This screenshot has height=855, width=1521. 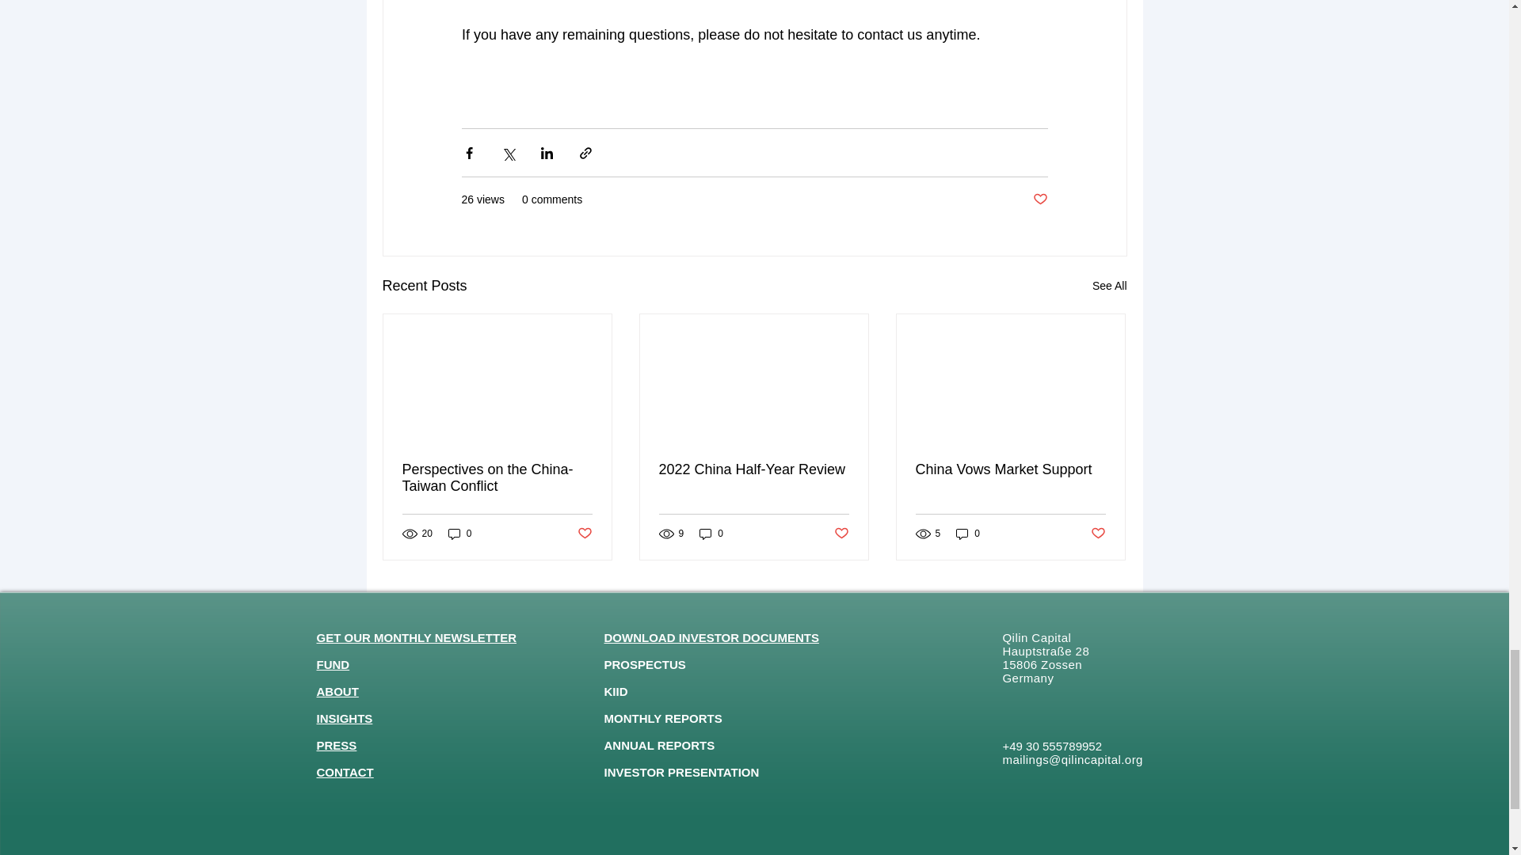 What do you see at coordinates (1098, 534) in the screenshot?
I see `Post not marked as liked` at bounding box center [1098, 534].